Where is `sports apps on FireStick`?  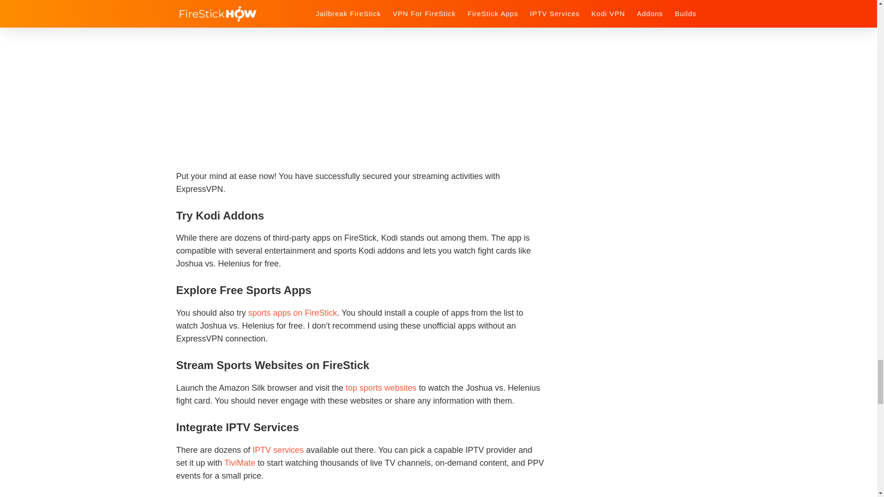
sports apps on FireStick is located at coordinates (292, 313).